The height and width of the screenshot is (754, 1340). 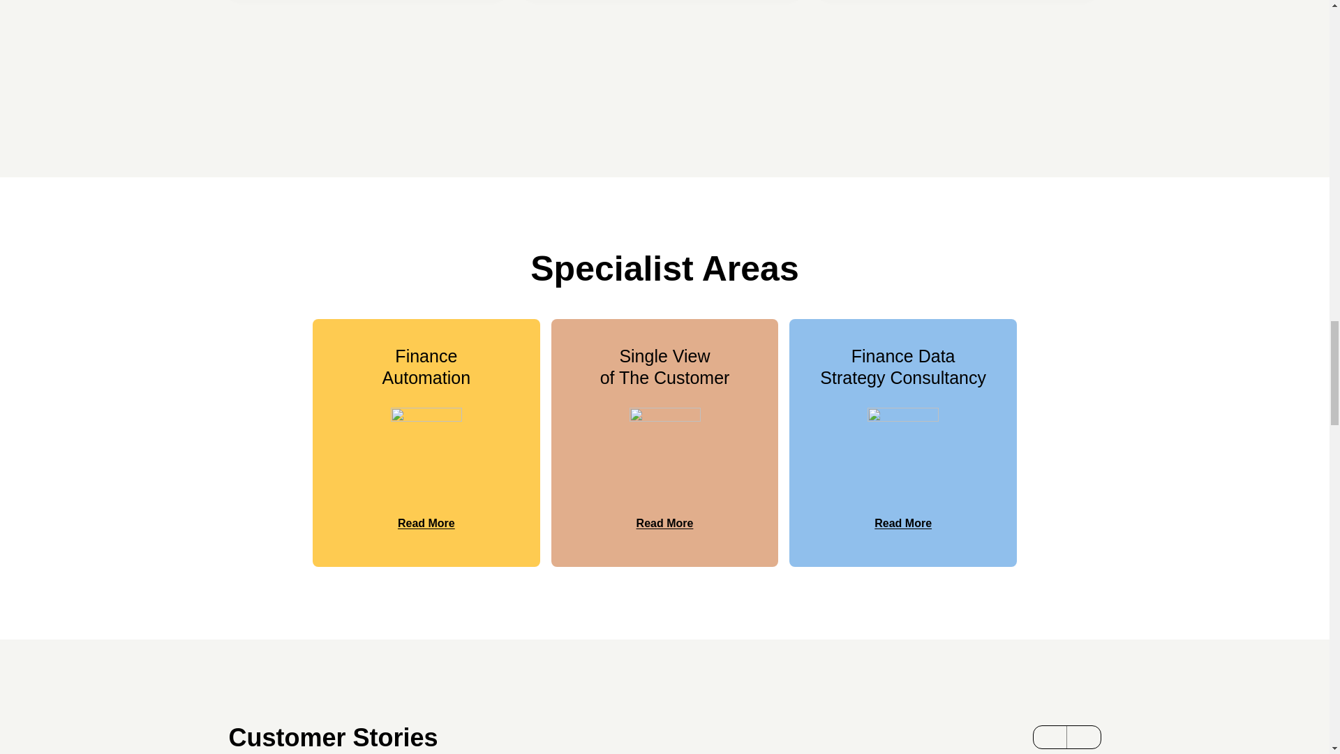 I want to click on Read More, so click(x=426, y=524).